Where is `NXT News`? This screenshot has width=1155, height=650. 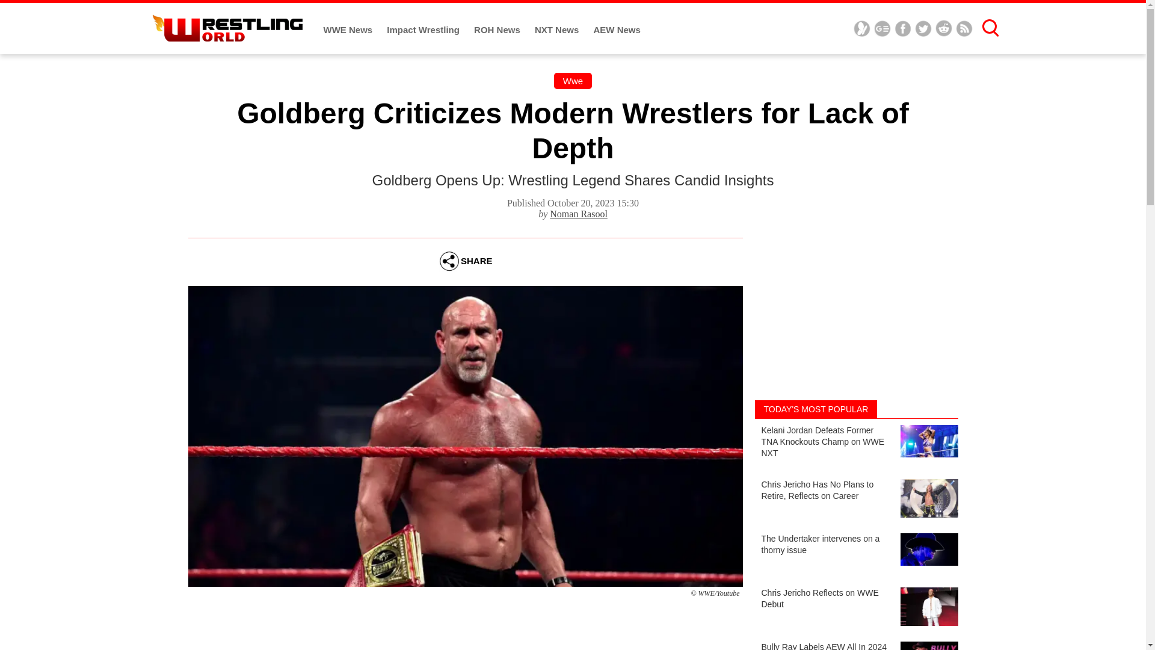
NXT News is located at coordinates (558, 30).